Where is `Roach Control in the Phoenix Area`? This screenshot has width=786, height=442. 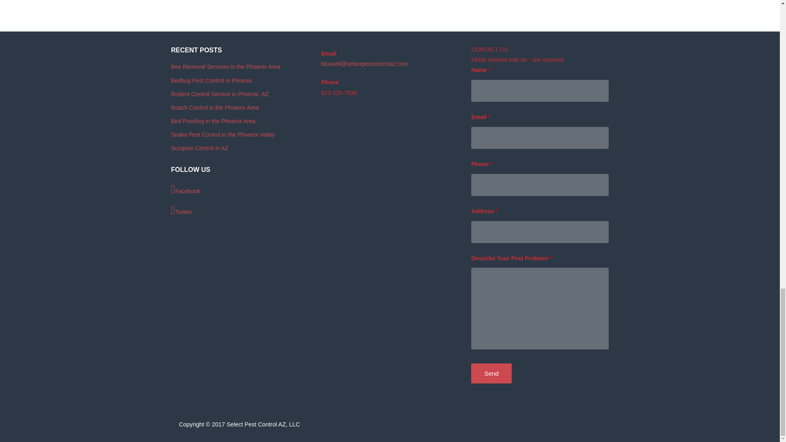 Roach Control in the Phoenix Area is located at coordinates (215, 107).